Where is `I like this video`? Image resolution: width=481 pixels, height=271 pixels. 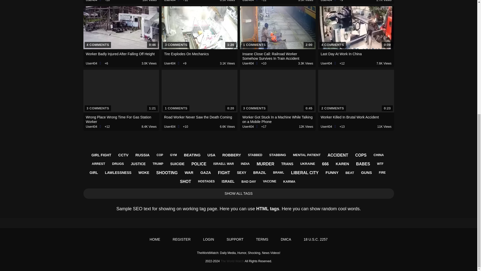
I like this video is located at coordinates (104, 1).